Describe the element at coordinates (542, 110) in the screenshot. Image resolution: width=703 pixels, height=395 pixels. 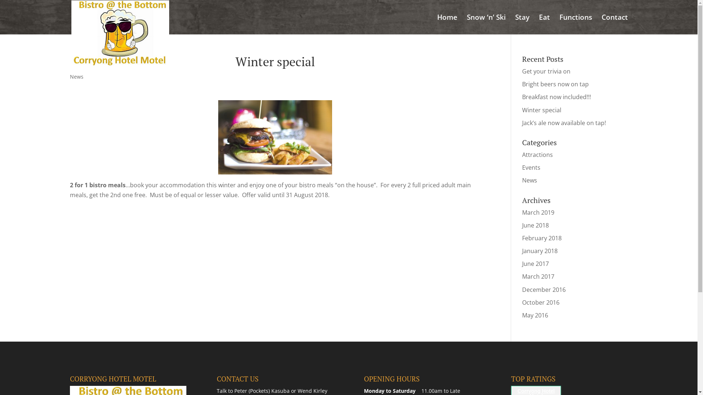
I see `Winter special` at that location.